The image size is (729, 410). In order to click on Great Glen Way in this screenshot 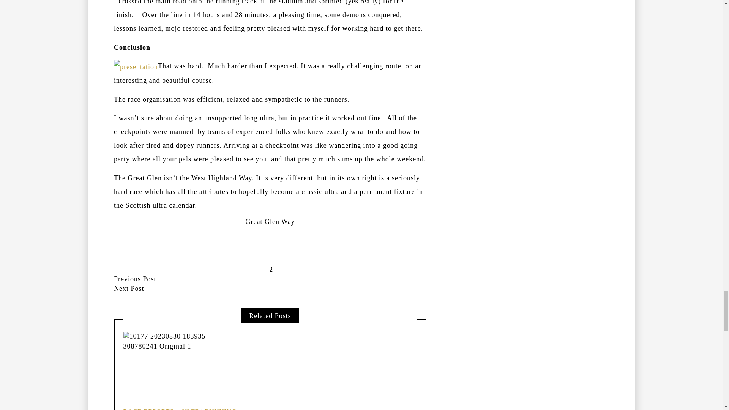, I will do `click(270, 222)`.